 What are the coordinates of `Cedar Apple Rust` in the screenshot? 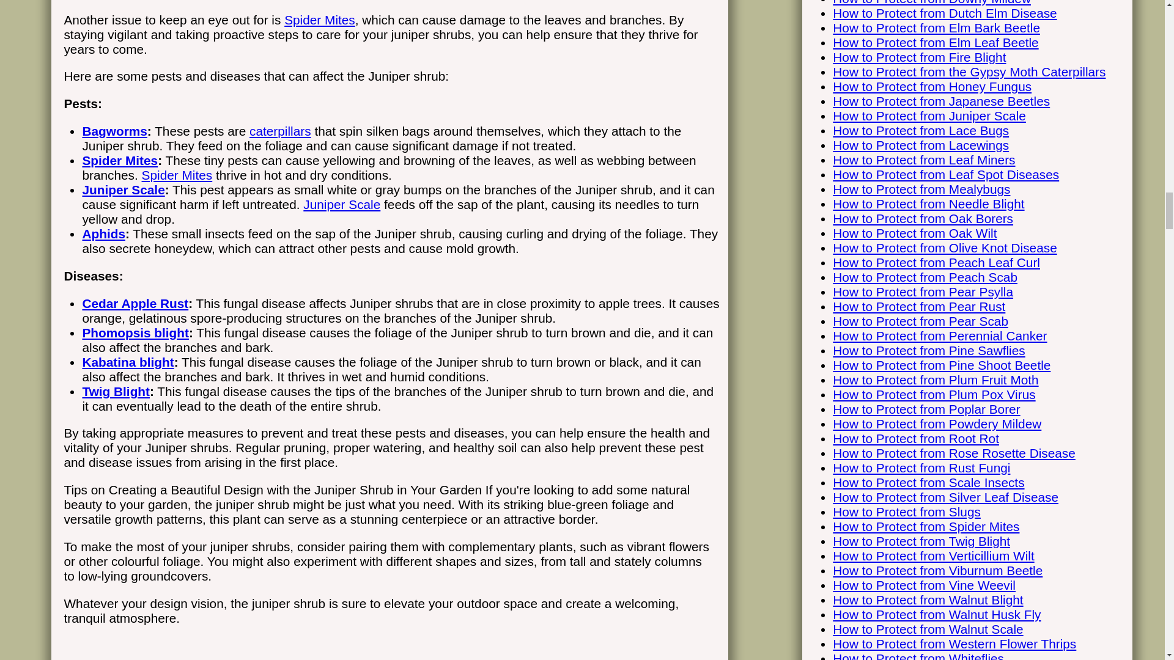 It's located at (135, 303).